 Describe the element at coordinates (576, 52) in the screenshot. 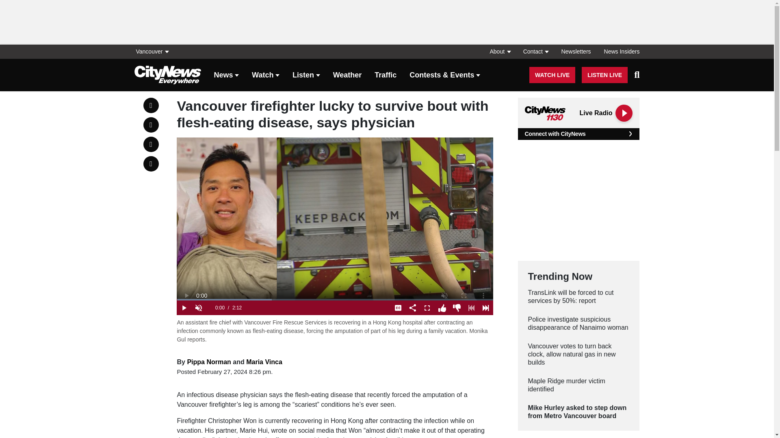

I see `Newsletters` at that location.